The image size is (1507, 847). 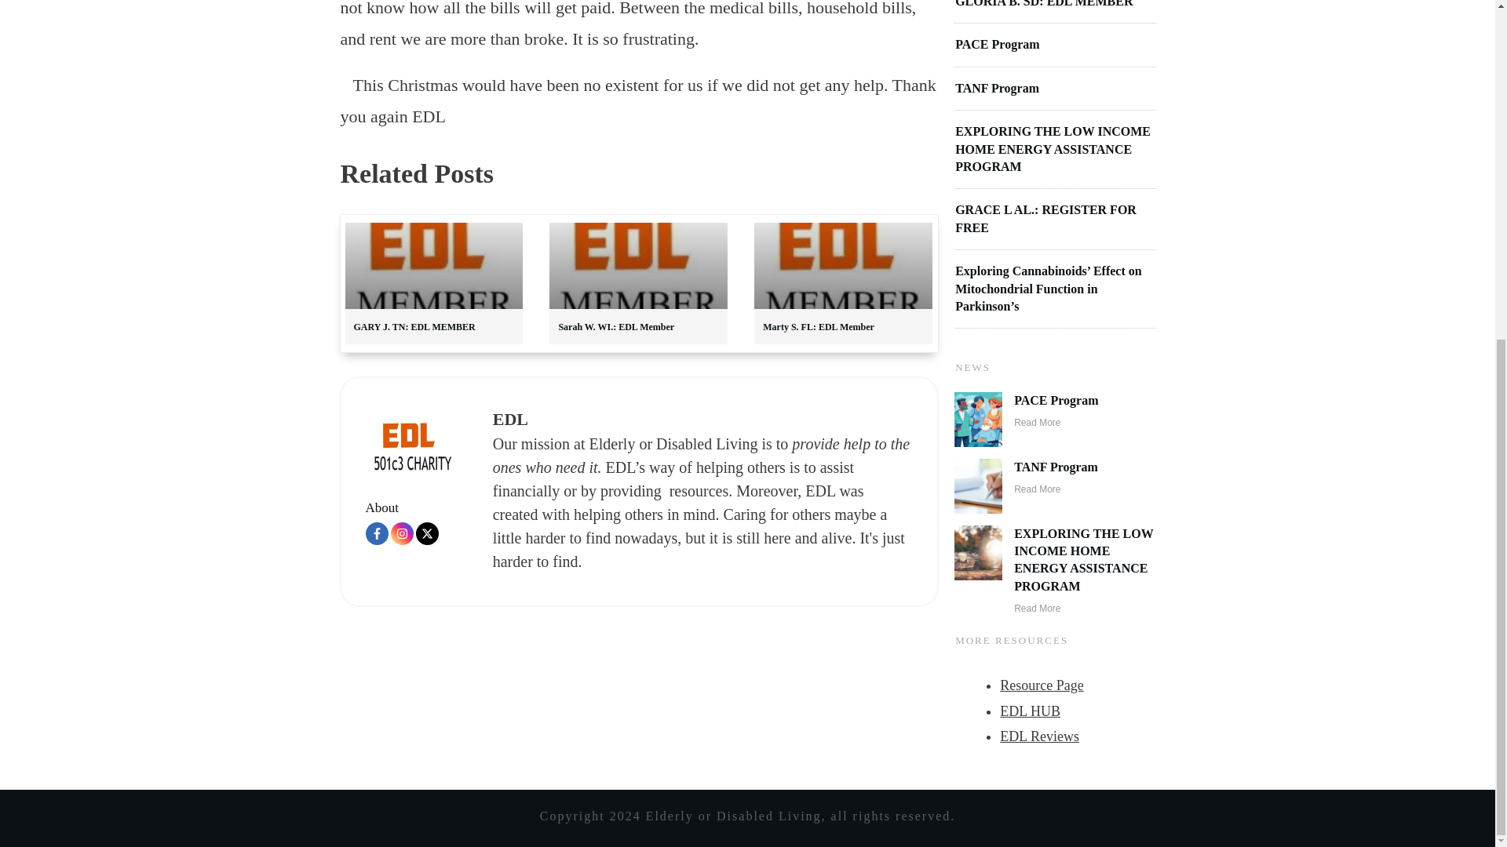 What do you see at coordinates (1056, 467) in the screenshot?
I see `TANF Program` at bounding box center [1056, 467].